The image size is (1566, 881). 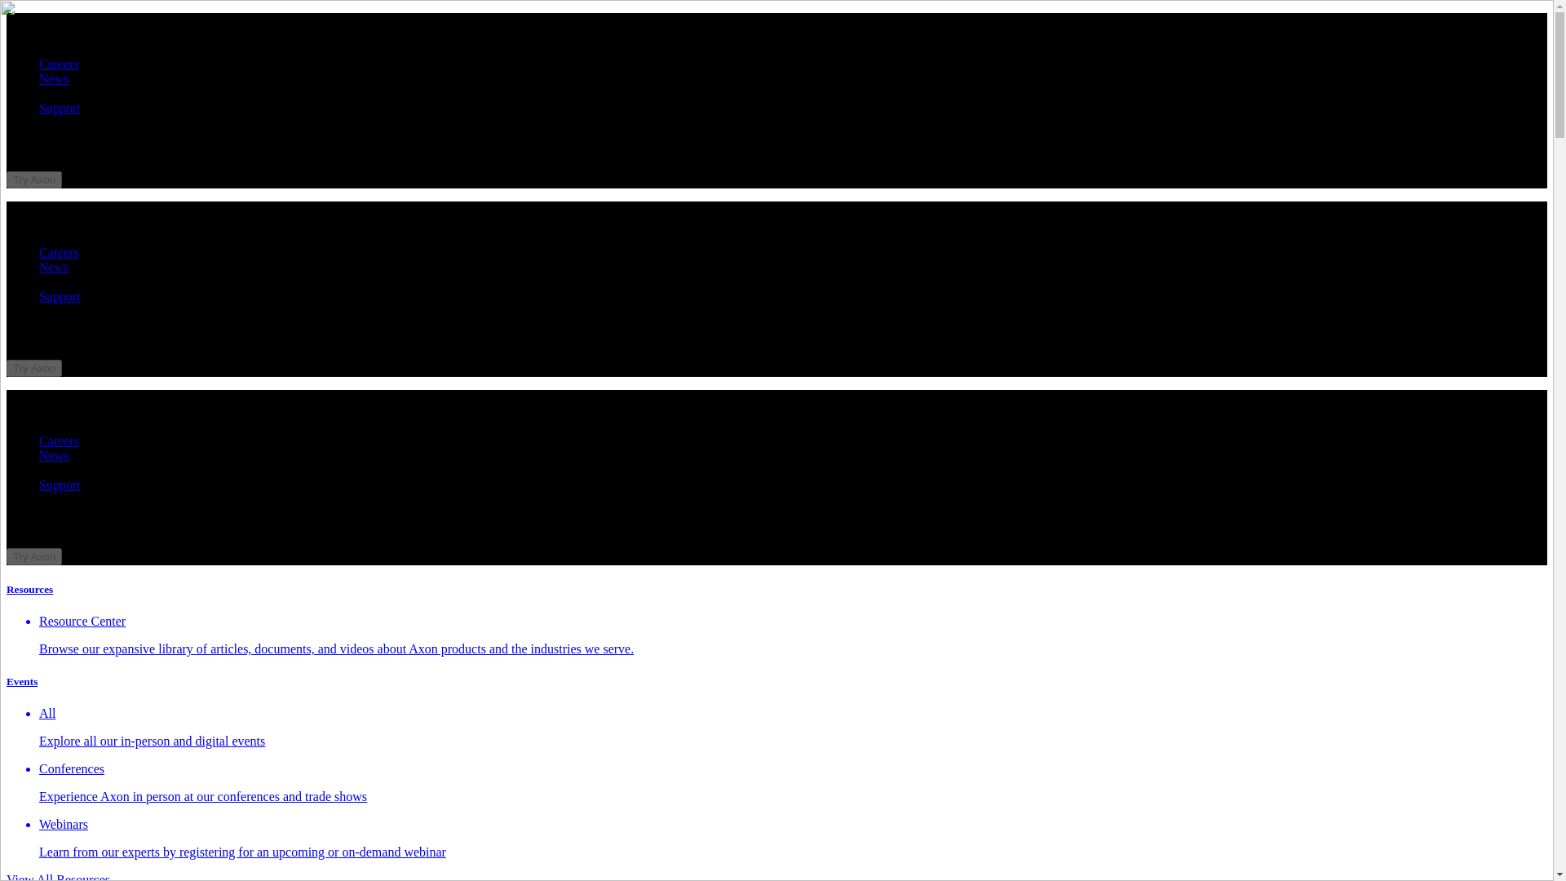 What do you see at coordinates (34, 556) in the screenshot?
I see `Try Axon` at bounding box center [34, 556].